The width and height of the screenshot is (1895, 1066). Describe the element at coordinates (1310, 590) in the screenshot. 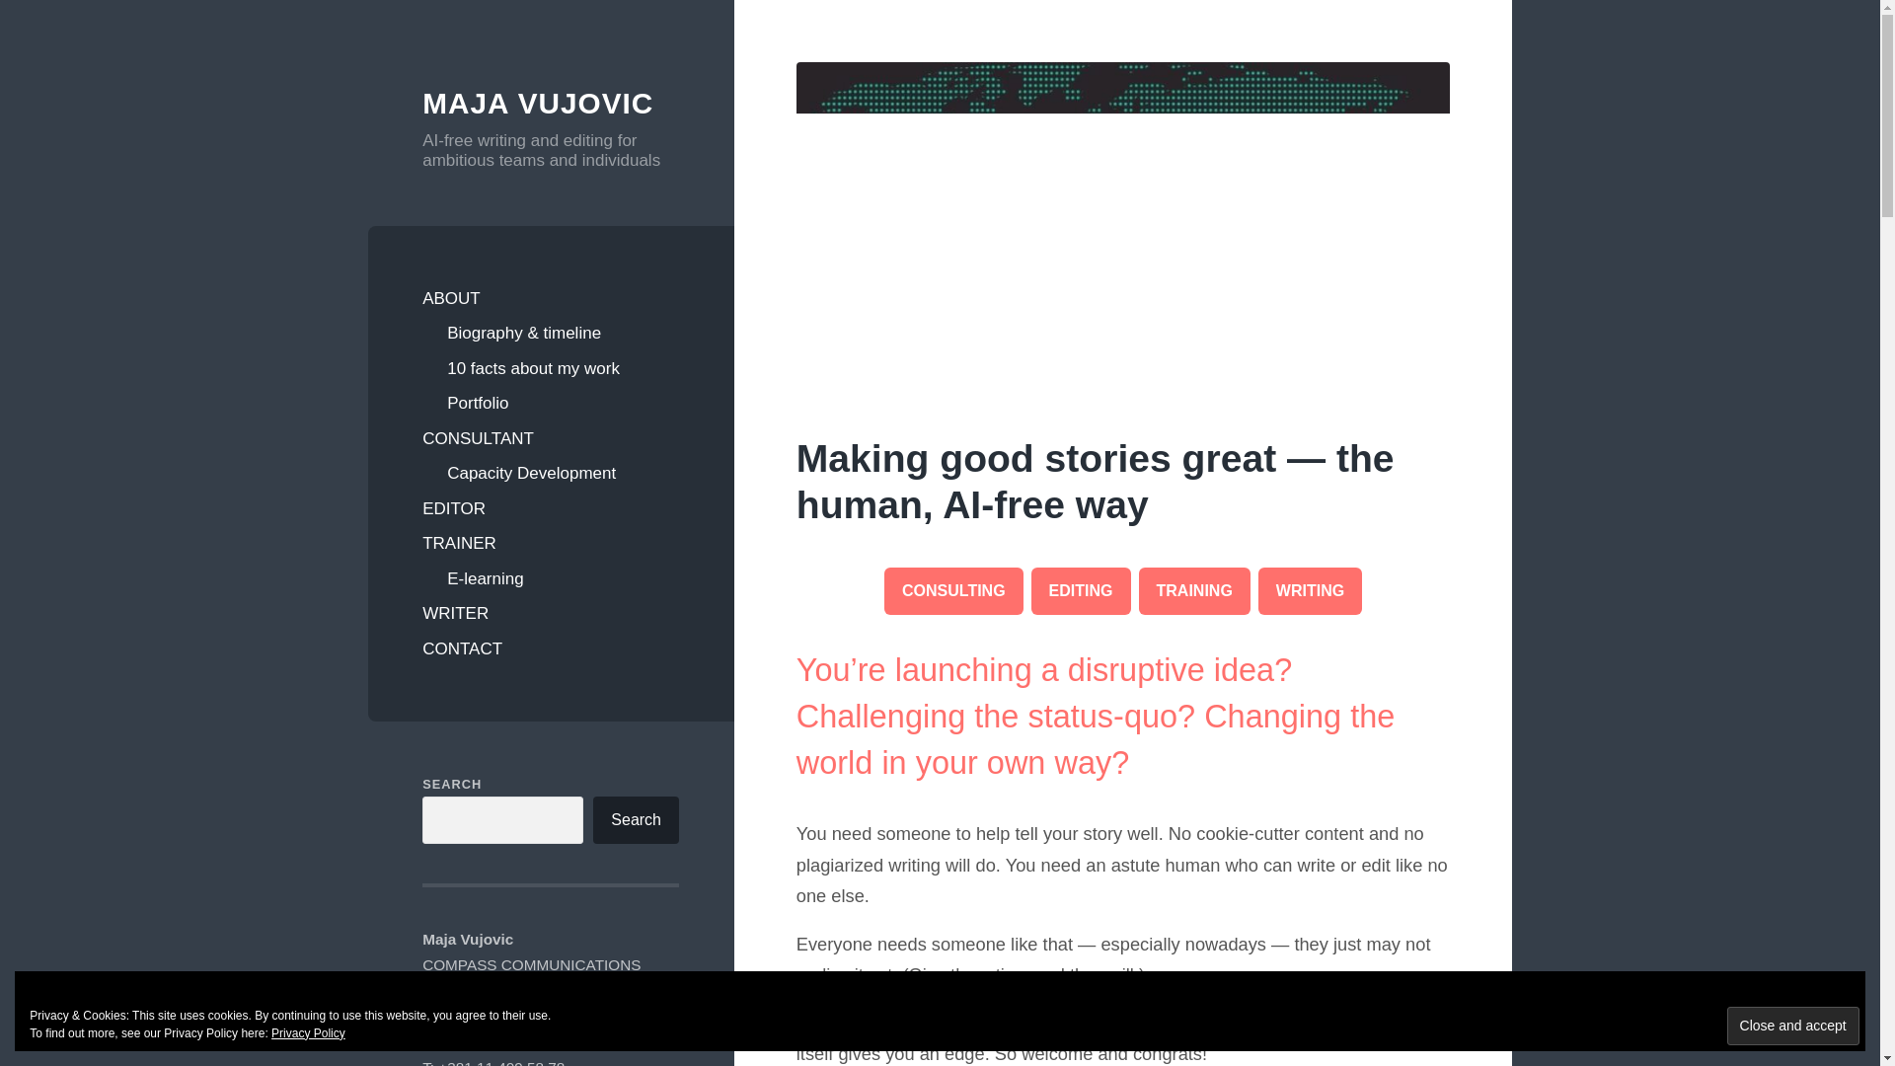

I see `WRITING` at that location.